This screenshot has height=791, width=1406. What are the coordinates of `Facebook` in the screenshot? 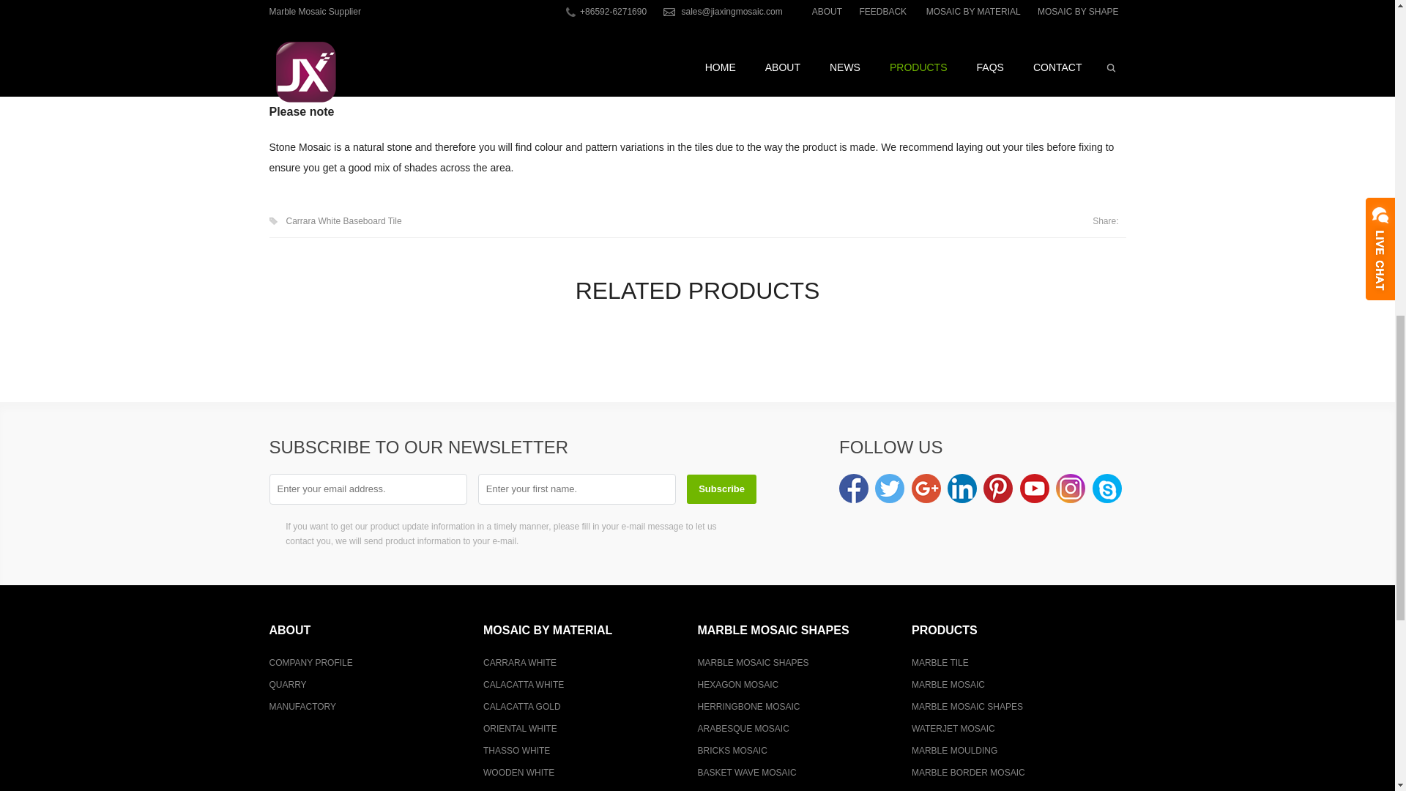 It's located at (854, 488).